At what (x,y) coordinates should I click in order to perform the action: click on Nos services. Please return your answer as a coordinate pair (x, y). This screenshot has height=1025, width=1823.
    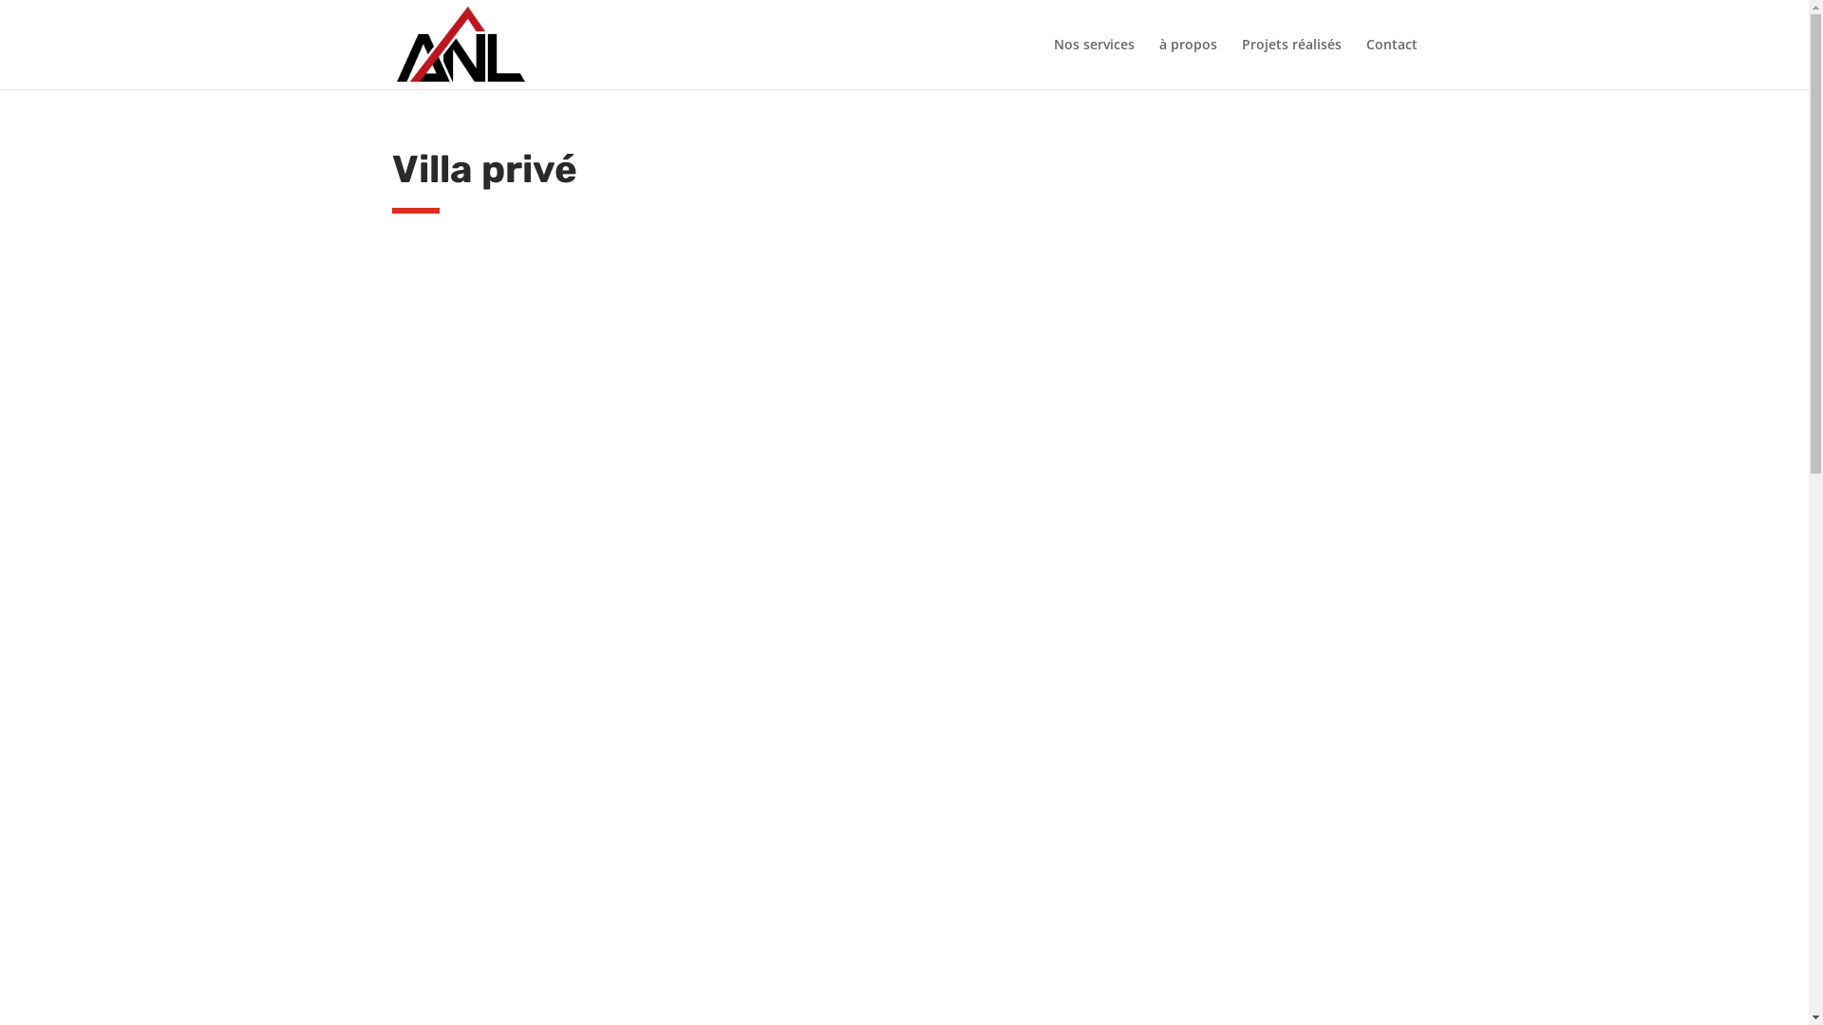
    Looking at the image, I should click on (1094, 64).